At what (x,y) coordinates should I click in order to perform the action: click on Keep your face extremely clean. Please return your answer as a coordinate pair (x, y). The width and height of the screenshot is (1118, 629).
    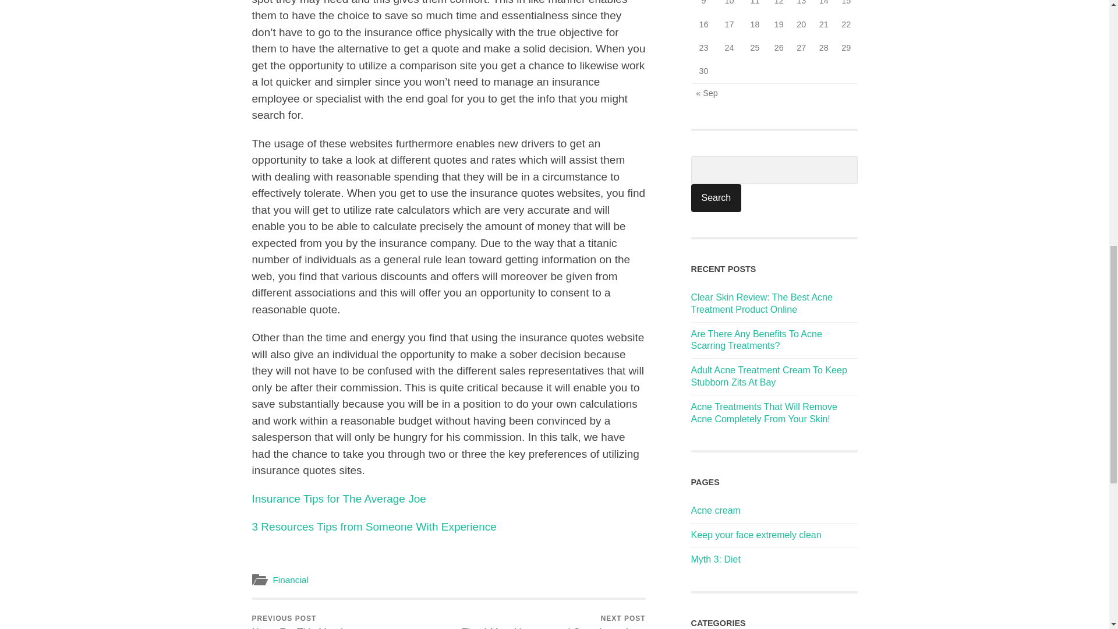
    Looking at the image, I should click on (300, 614).